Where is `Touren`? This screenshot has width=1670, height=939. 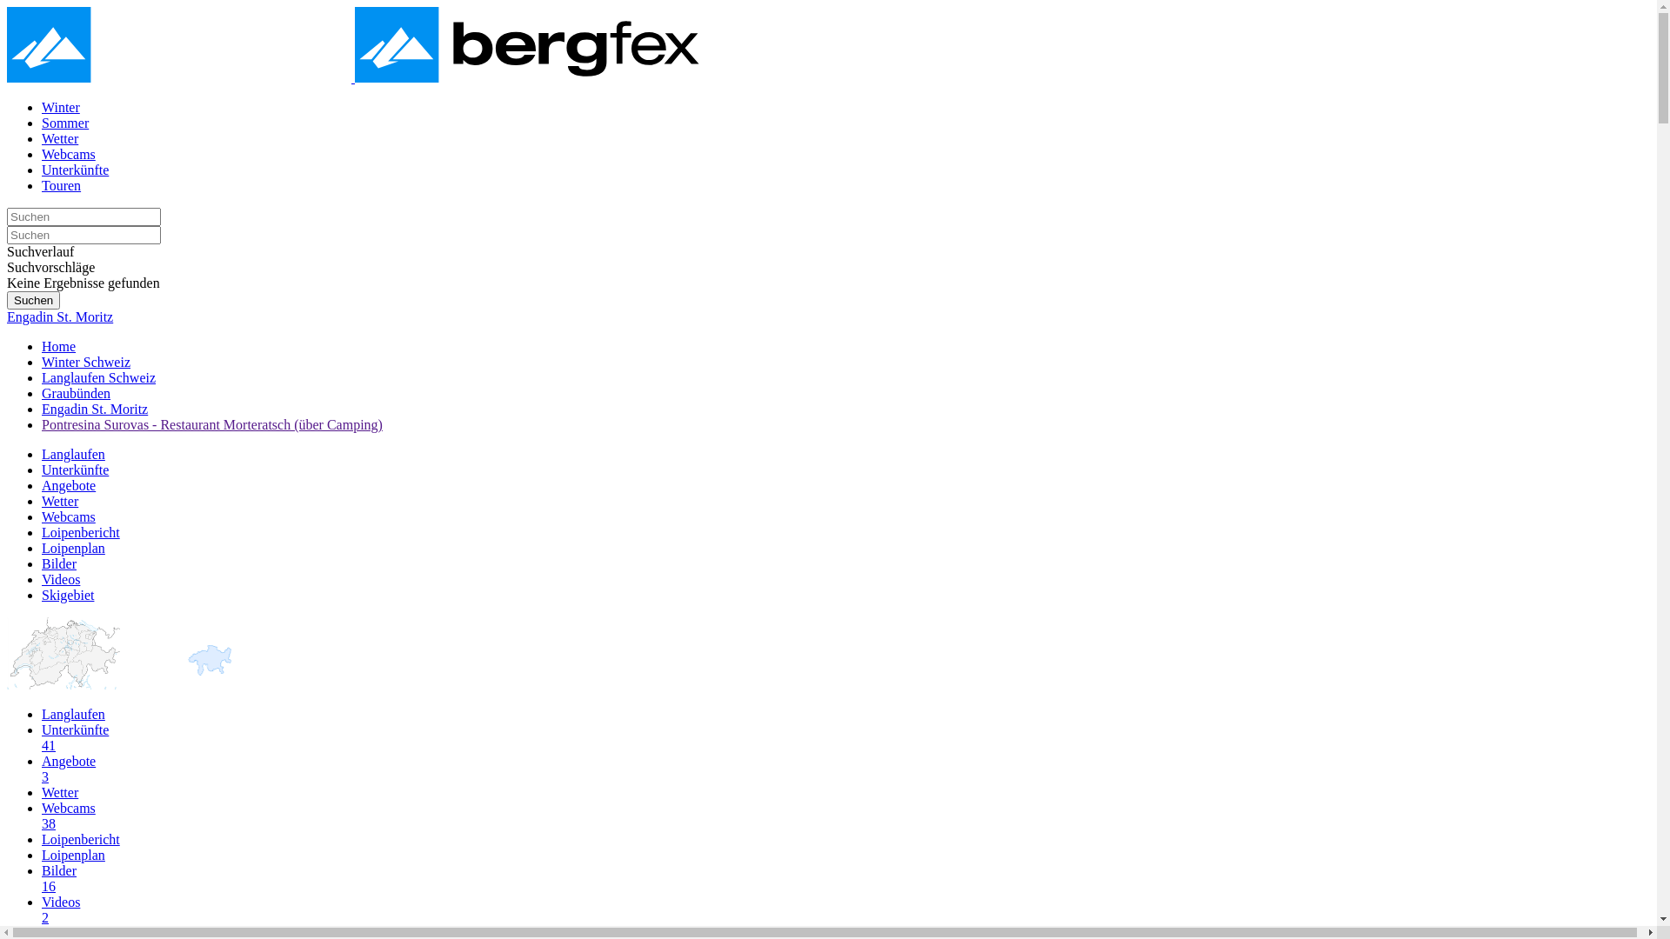 Touren is located at coordinates (61, 186).